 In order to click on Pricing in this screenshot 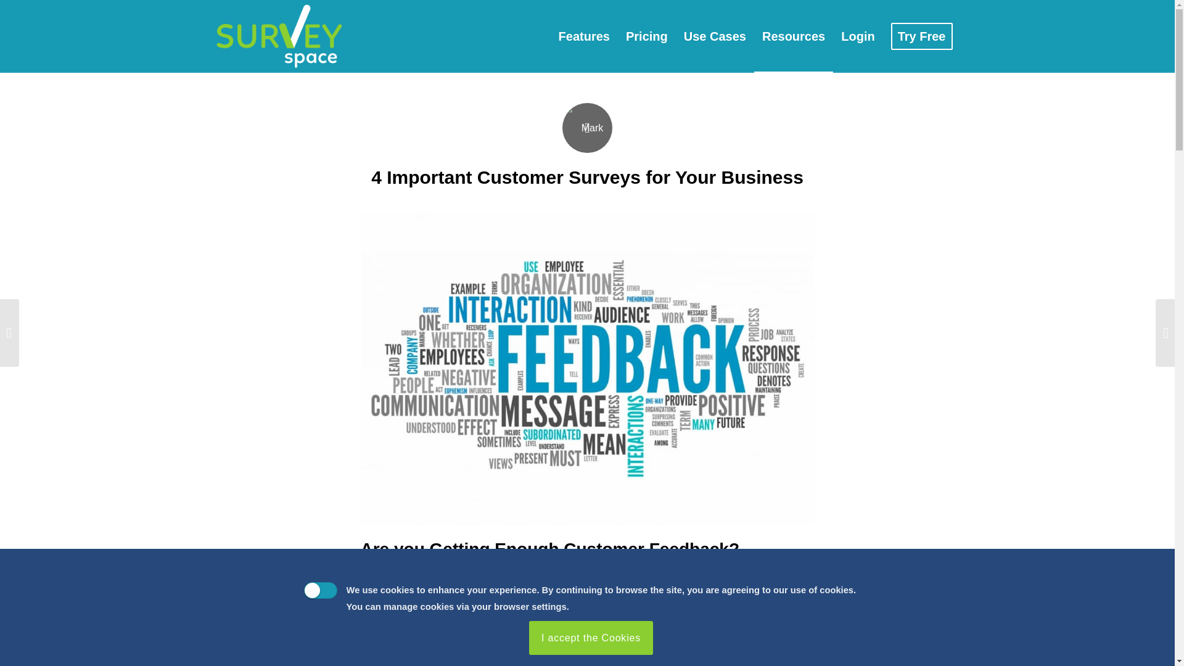, I will do `click(647, 36)`.